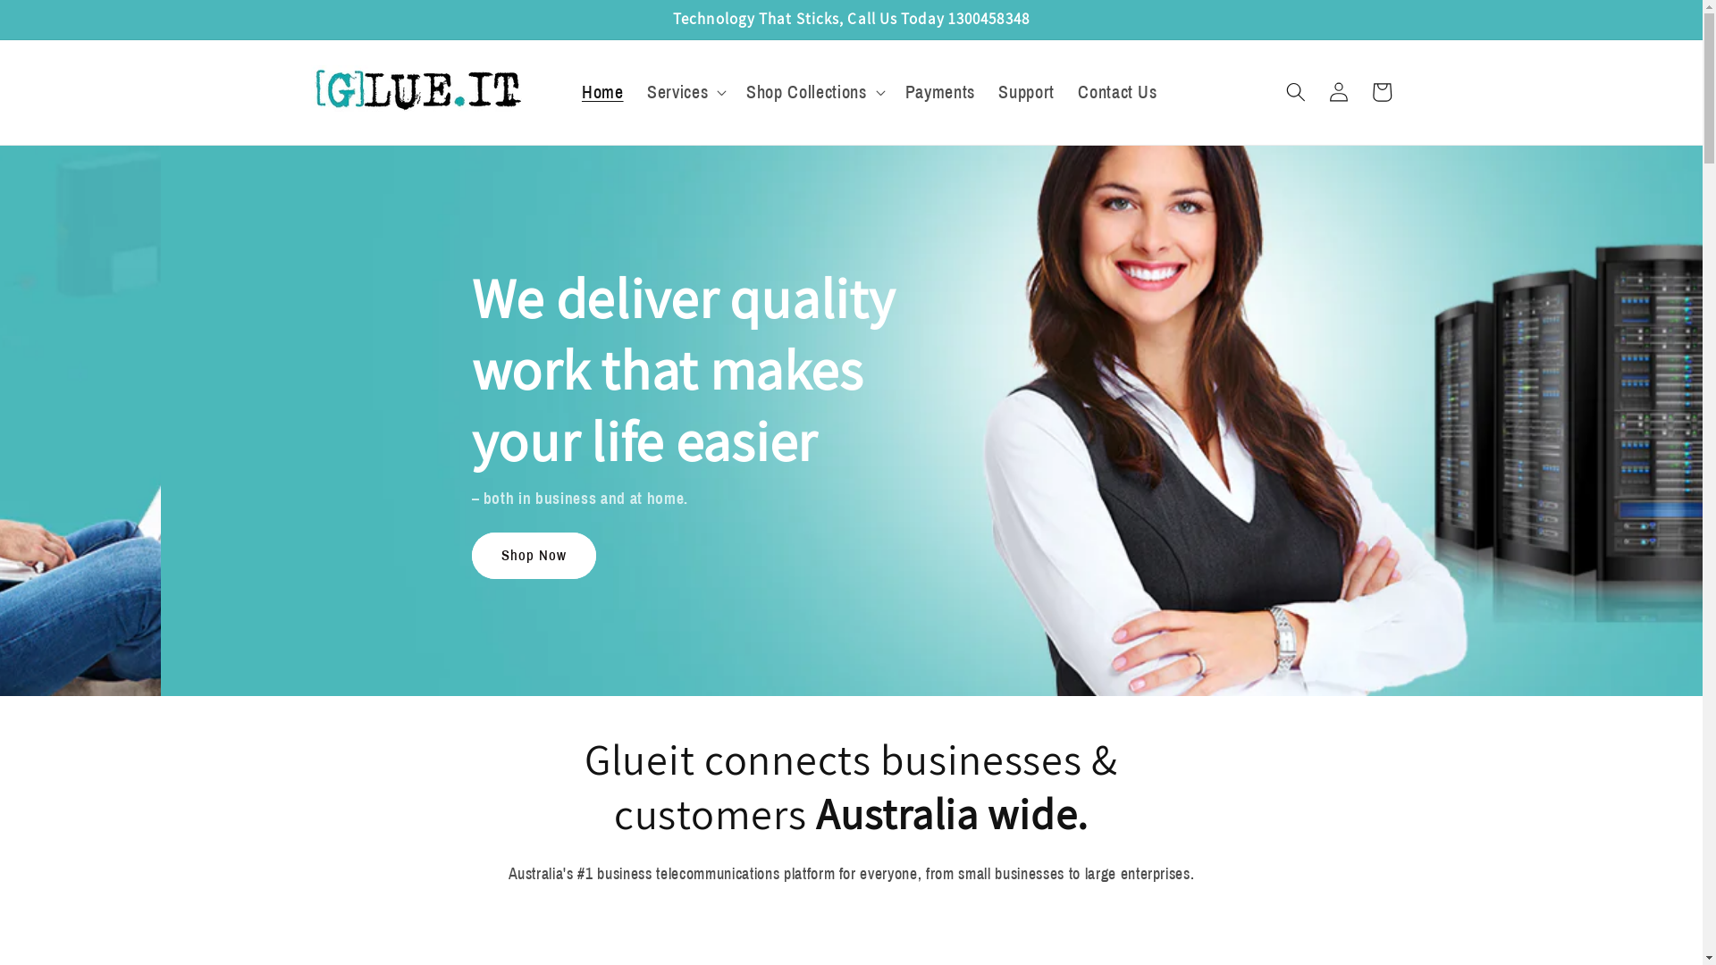 Image resolution: width=1716 pixels, height=965 pixels. I want to click on Payments, so click(939, 93).